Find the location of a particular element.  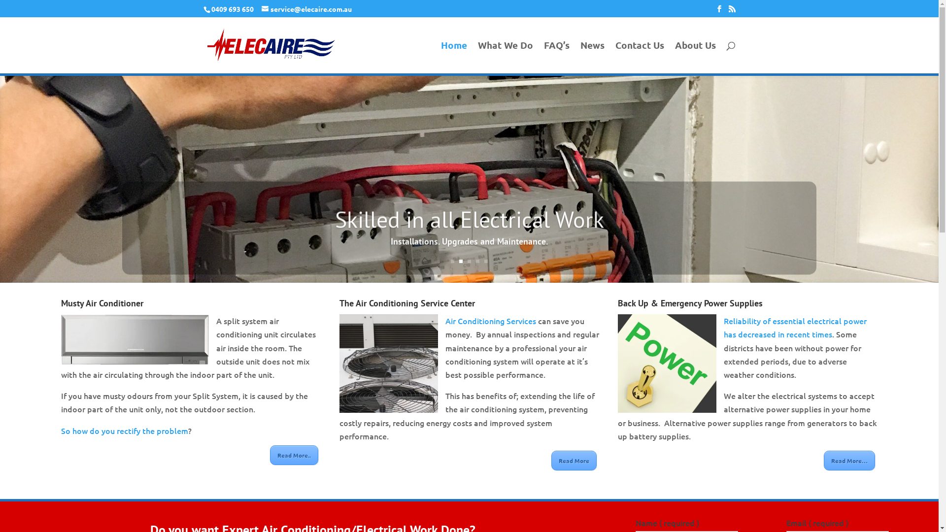

2 is located at coordinates (461, 261).